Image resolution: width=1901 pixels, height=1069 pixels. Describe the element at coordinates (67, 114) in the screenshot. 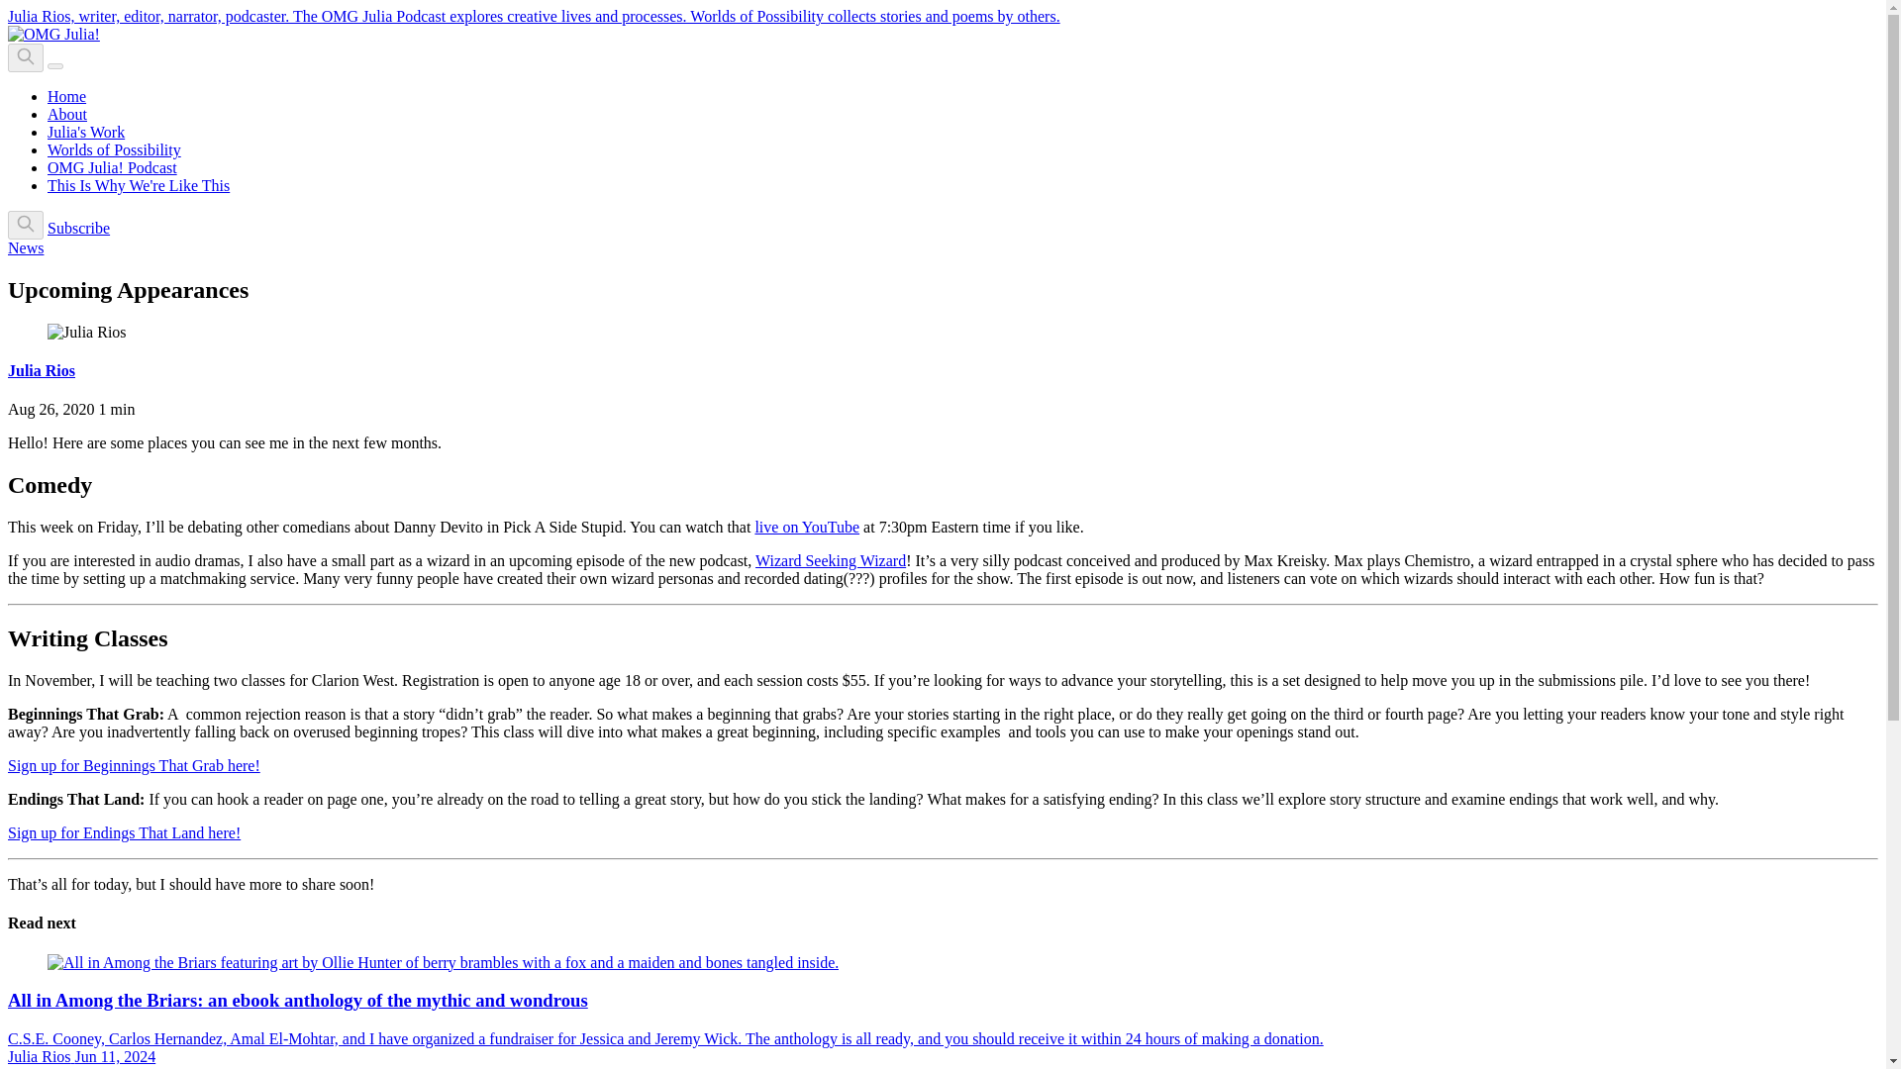

I see `About` at that location.